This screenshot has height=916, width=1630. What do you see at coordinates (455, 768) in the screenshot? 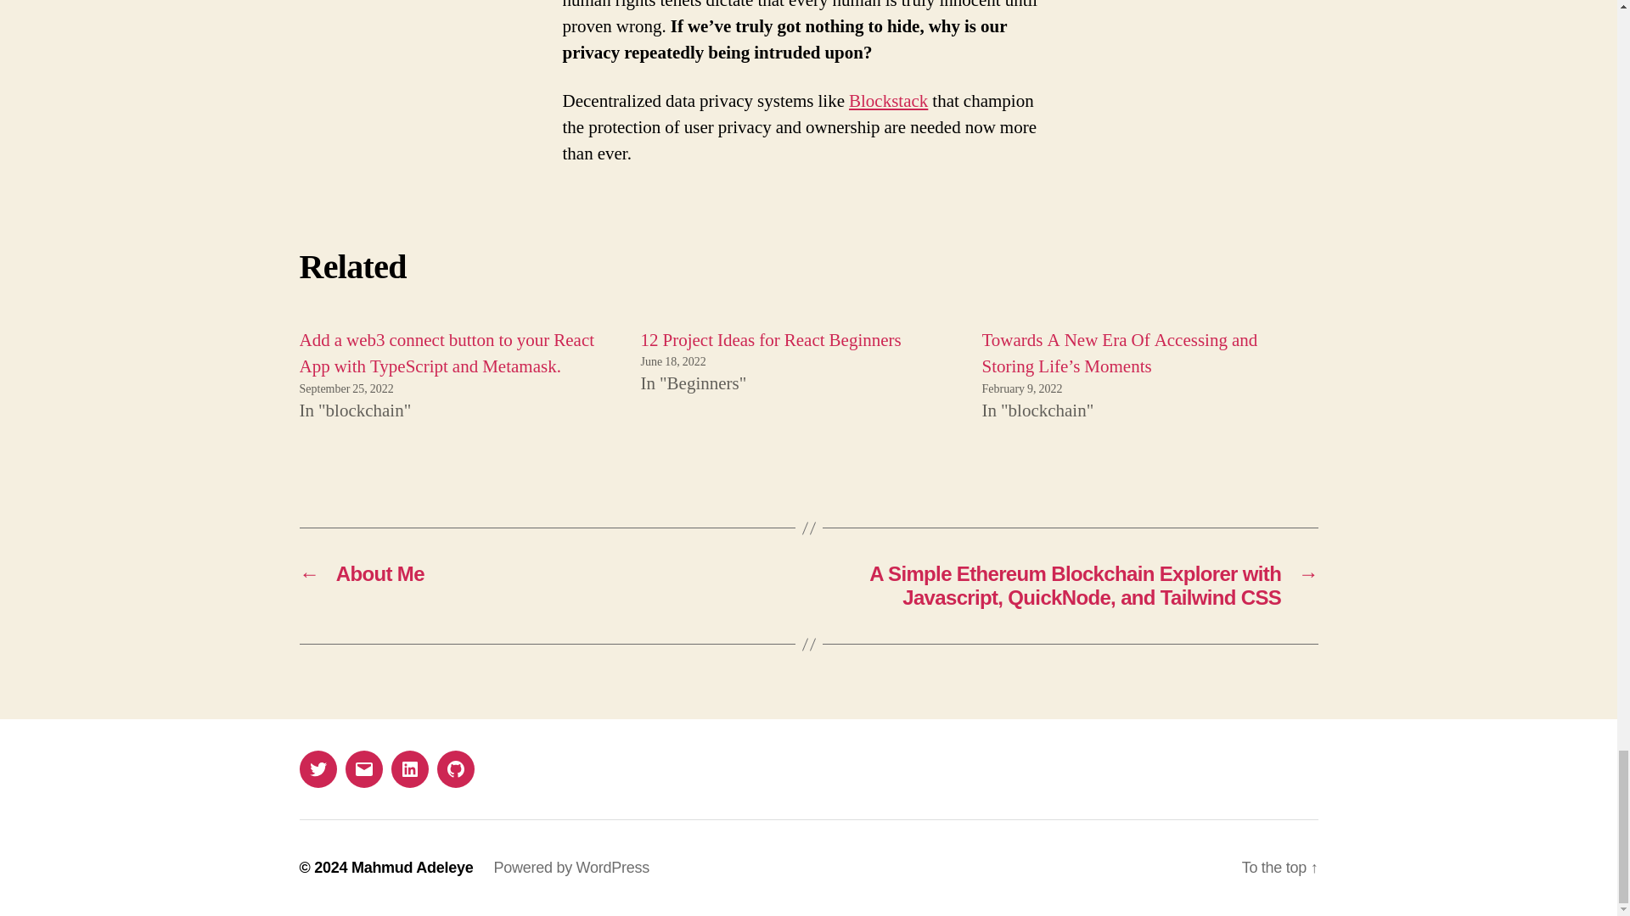
I see `GitHub` at bounding box center [455, 768].